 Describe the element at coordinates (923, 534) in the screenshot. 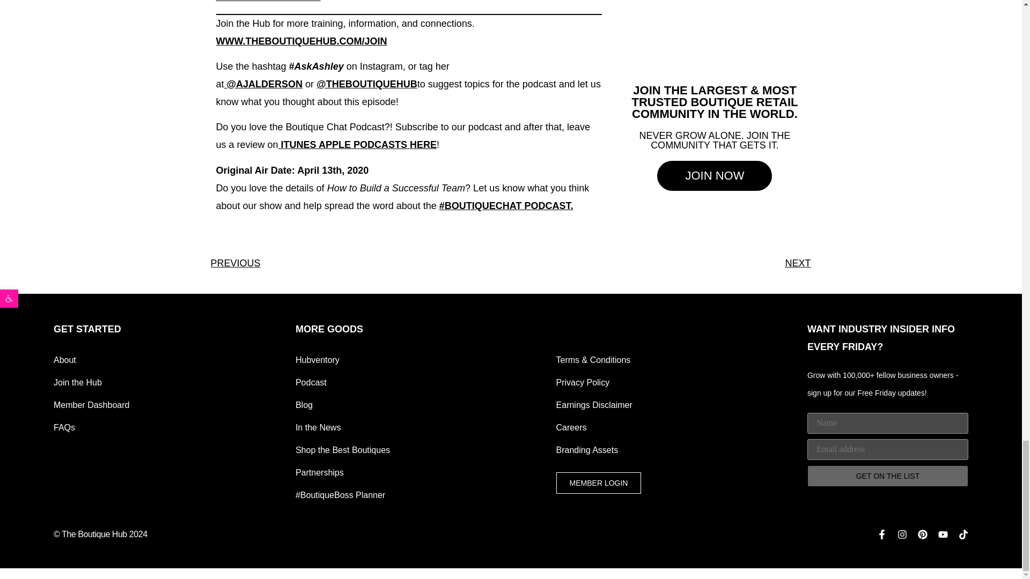

I see `Pinterest` at that location.